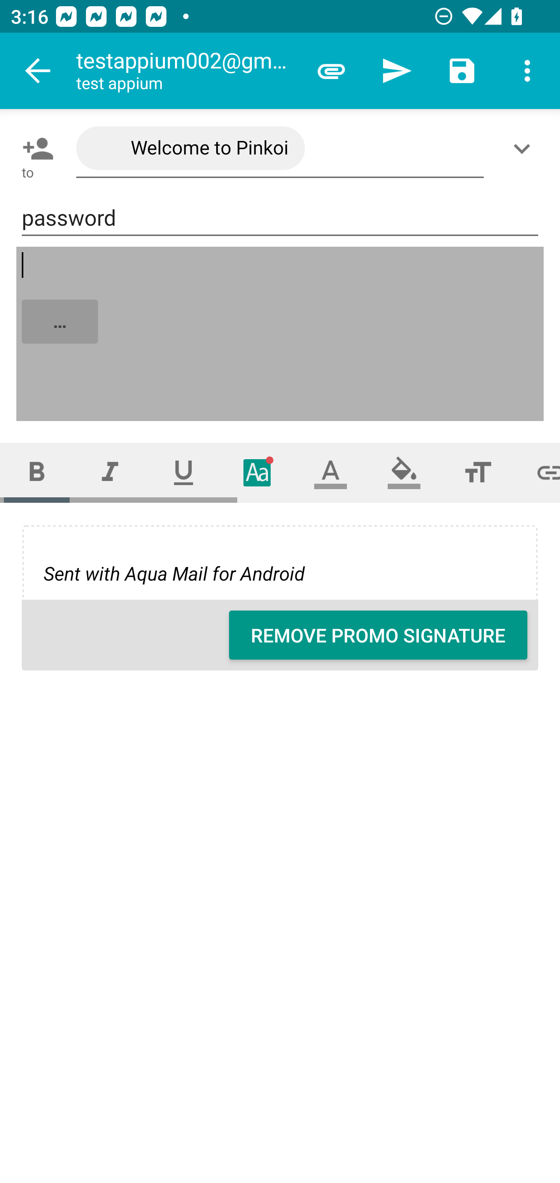 This screenshot has height=1183, width=560. What do you see at coordinates (462, 71) in the screenshot?
I see `Save` at bounding box center [462, 71].